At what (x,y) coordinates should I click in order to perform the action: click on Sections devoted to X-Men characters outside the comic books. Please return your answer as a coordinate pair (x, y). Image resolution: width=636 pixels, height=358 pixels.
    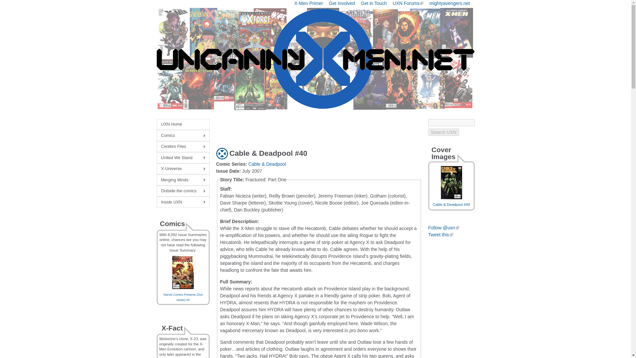
    Looking at the image, I should click on (183, 191).